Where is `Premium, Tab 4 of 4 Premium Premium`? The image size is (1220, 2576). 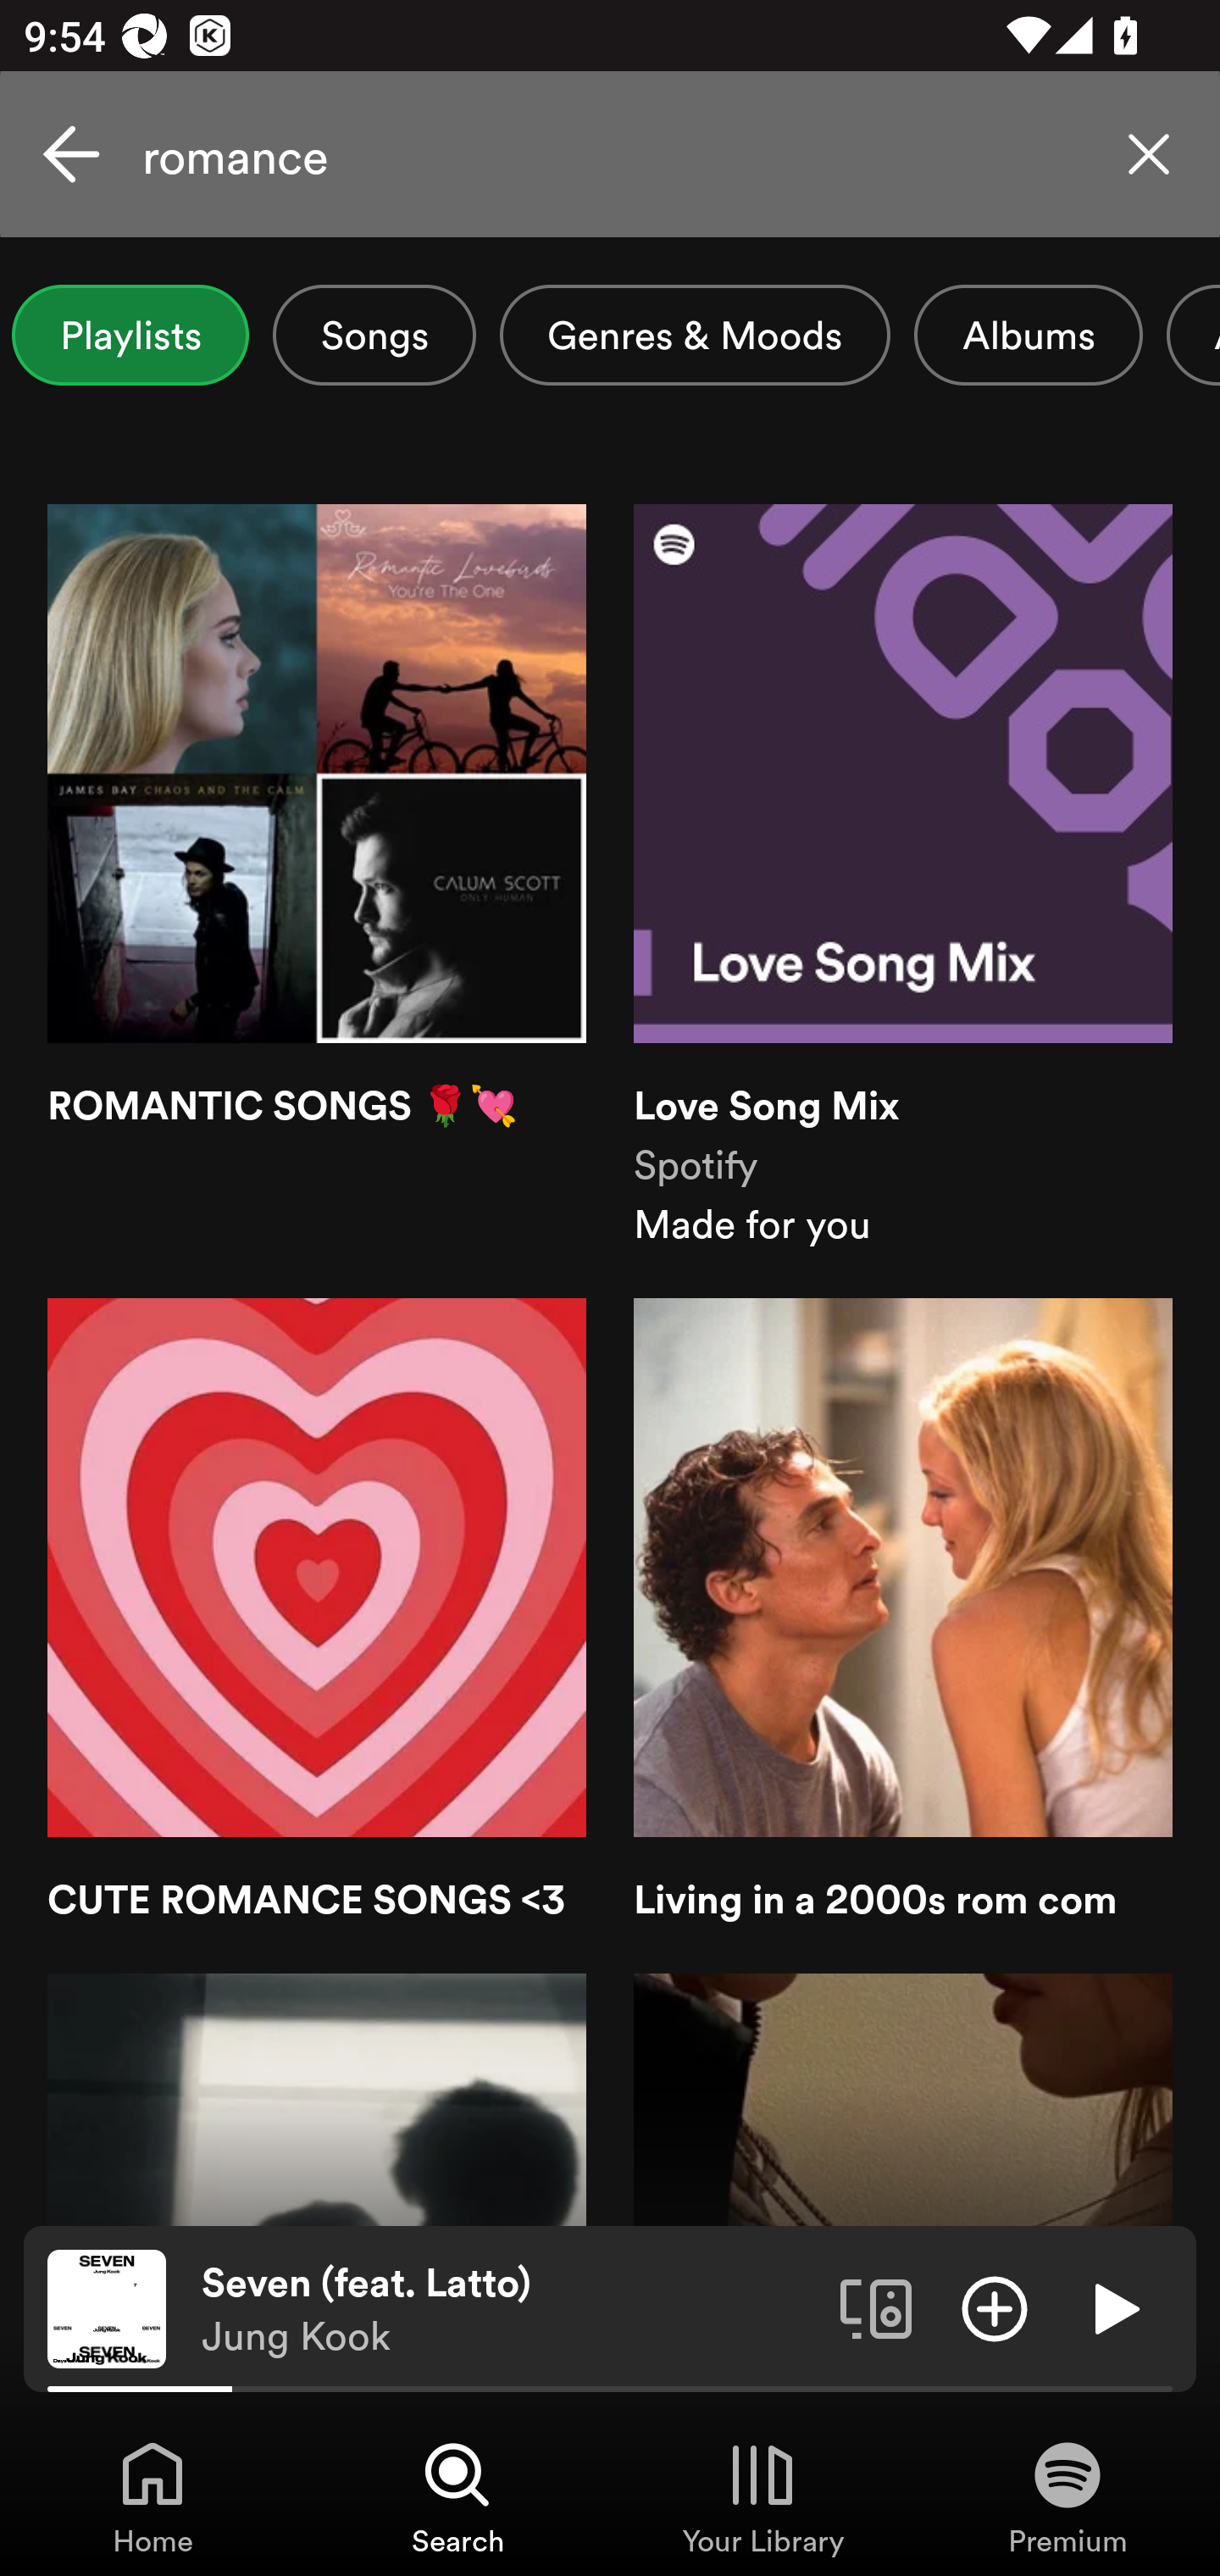
Premium, Tab 4 of 4 Premium Premium is located at coordinates (1067, 2496).